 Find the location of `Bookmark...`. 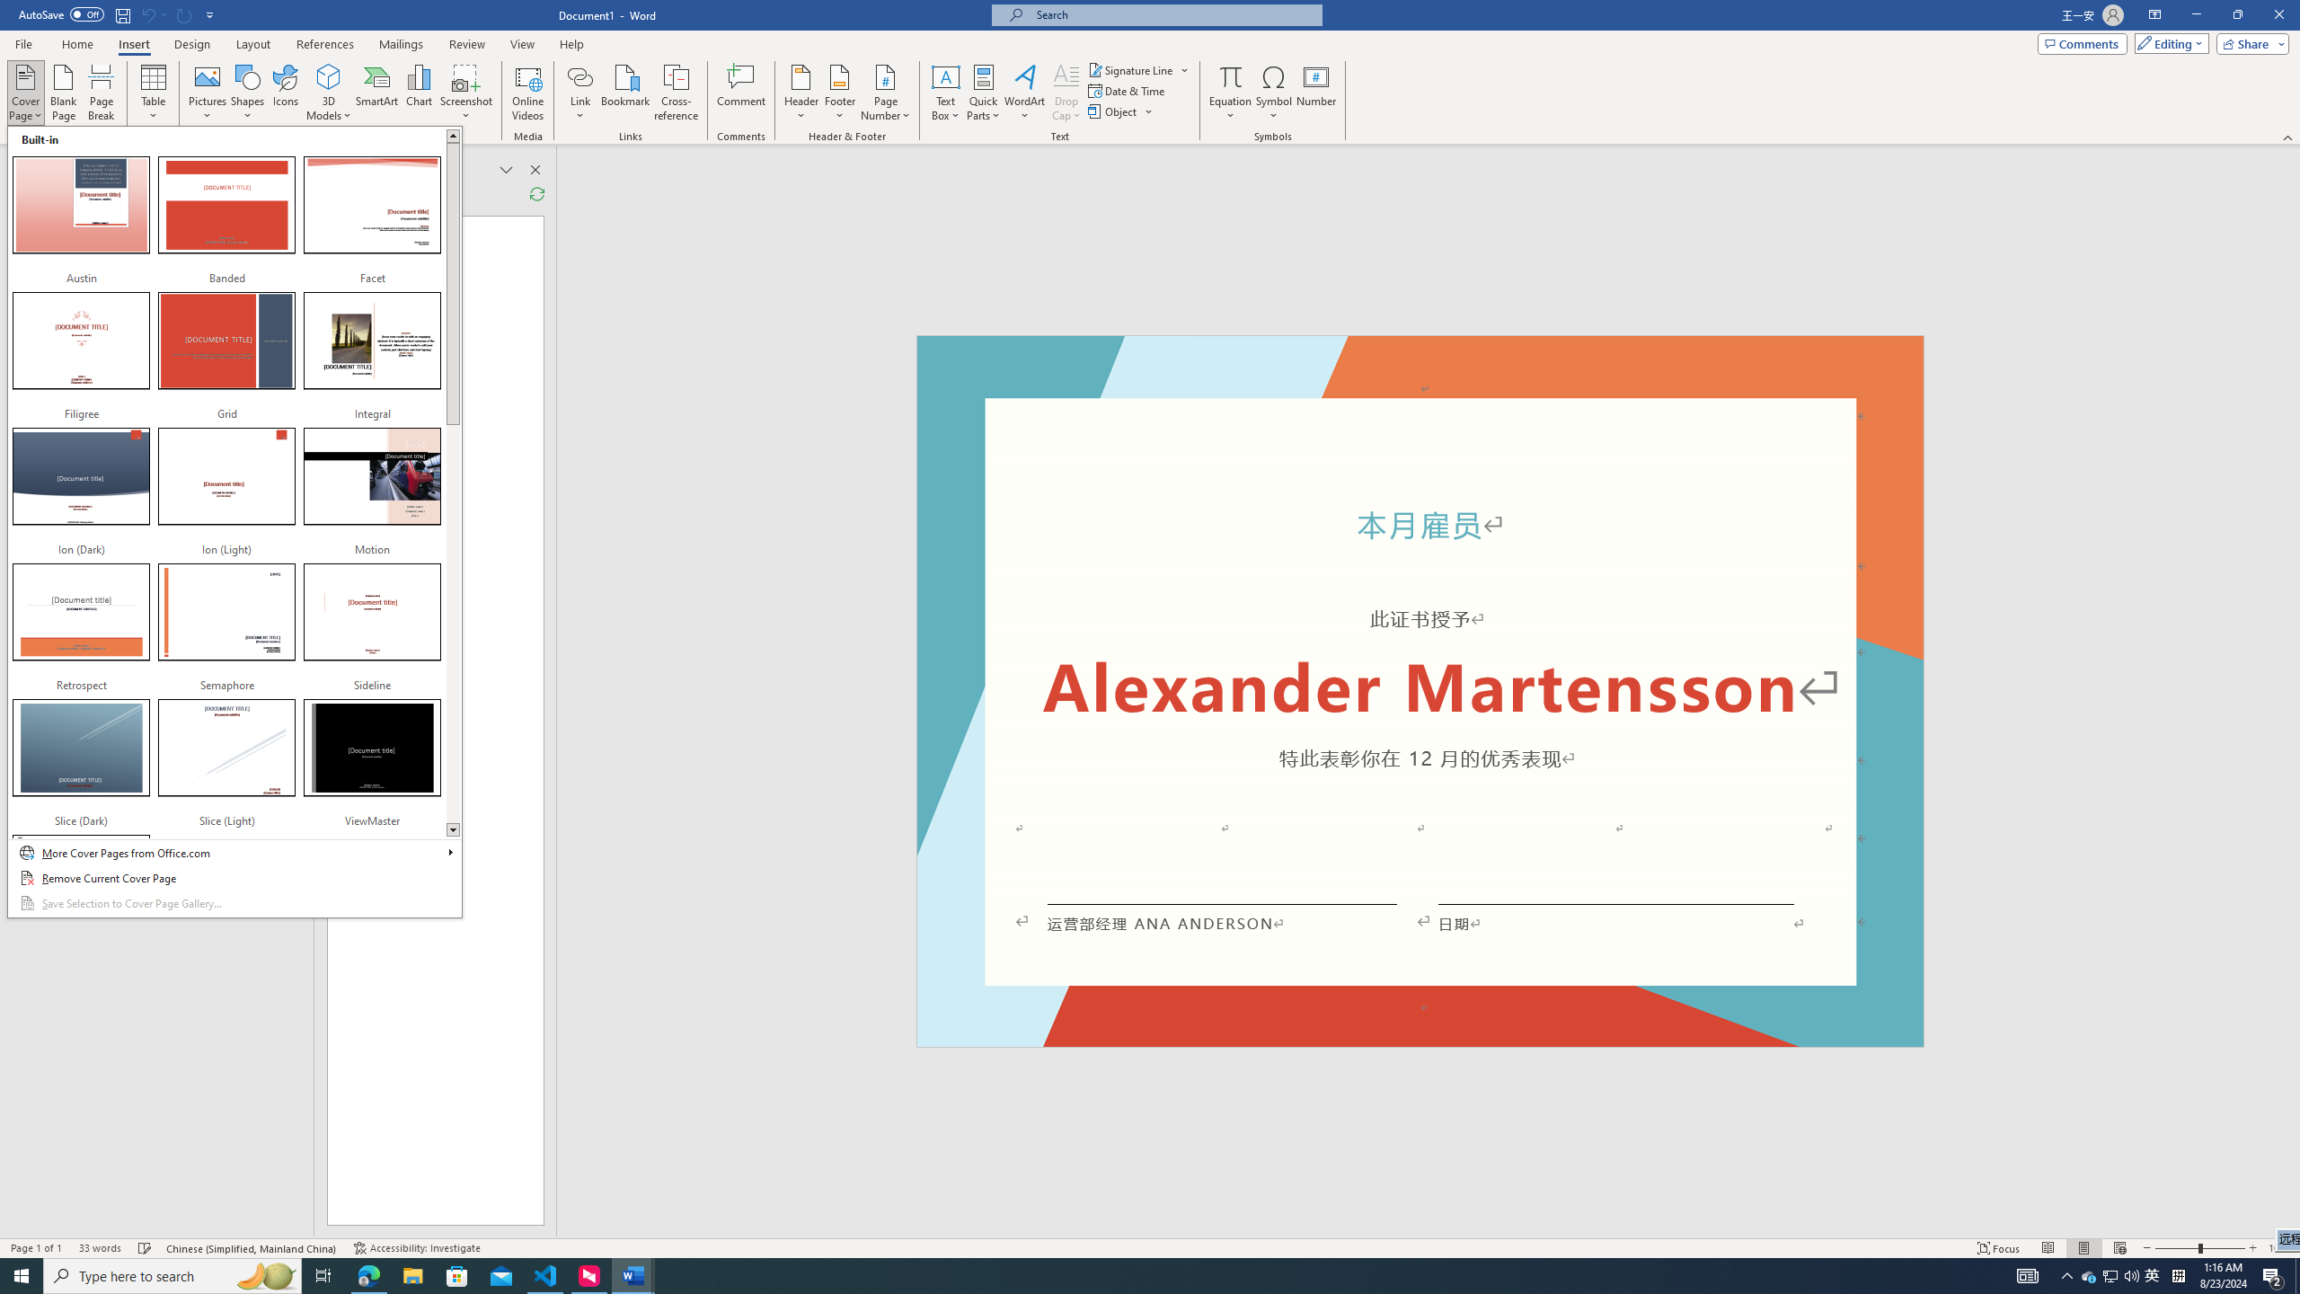

Bookmark... is located at coordinates (627, 93).